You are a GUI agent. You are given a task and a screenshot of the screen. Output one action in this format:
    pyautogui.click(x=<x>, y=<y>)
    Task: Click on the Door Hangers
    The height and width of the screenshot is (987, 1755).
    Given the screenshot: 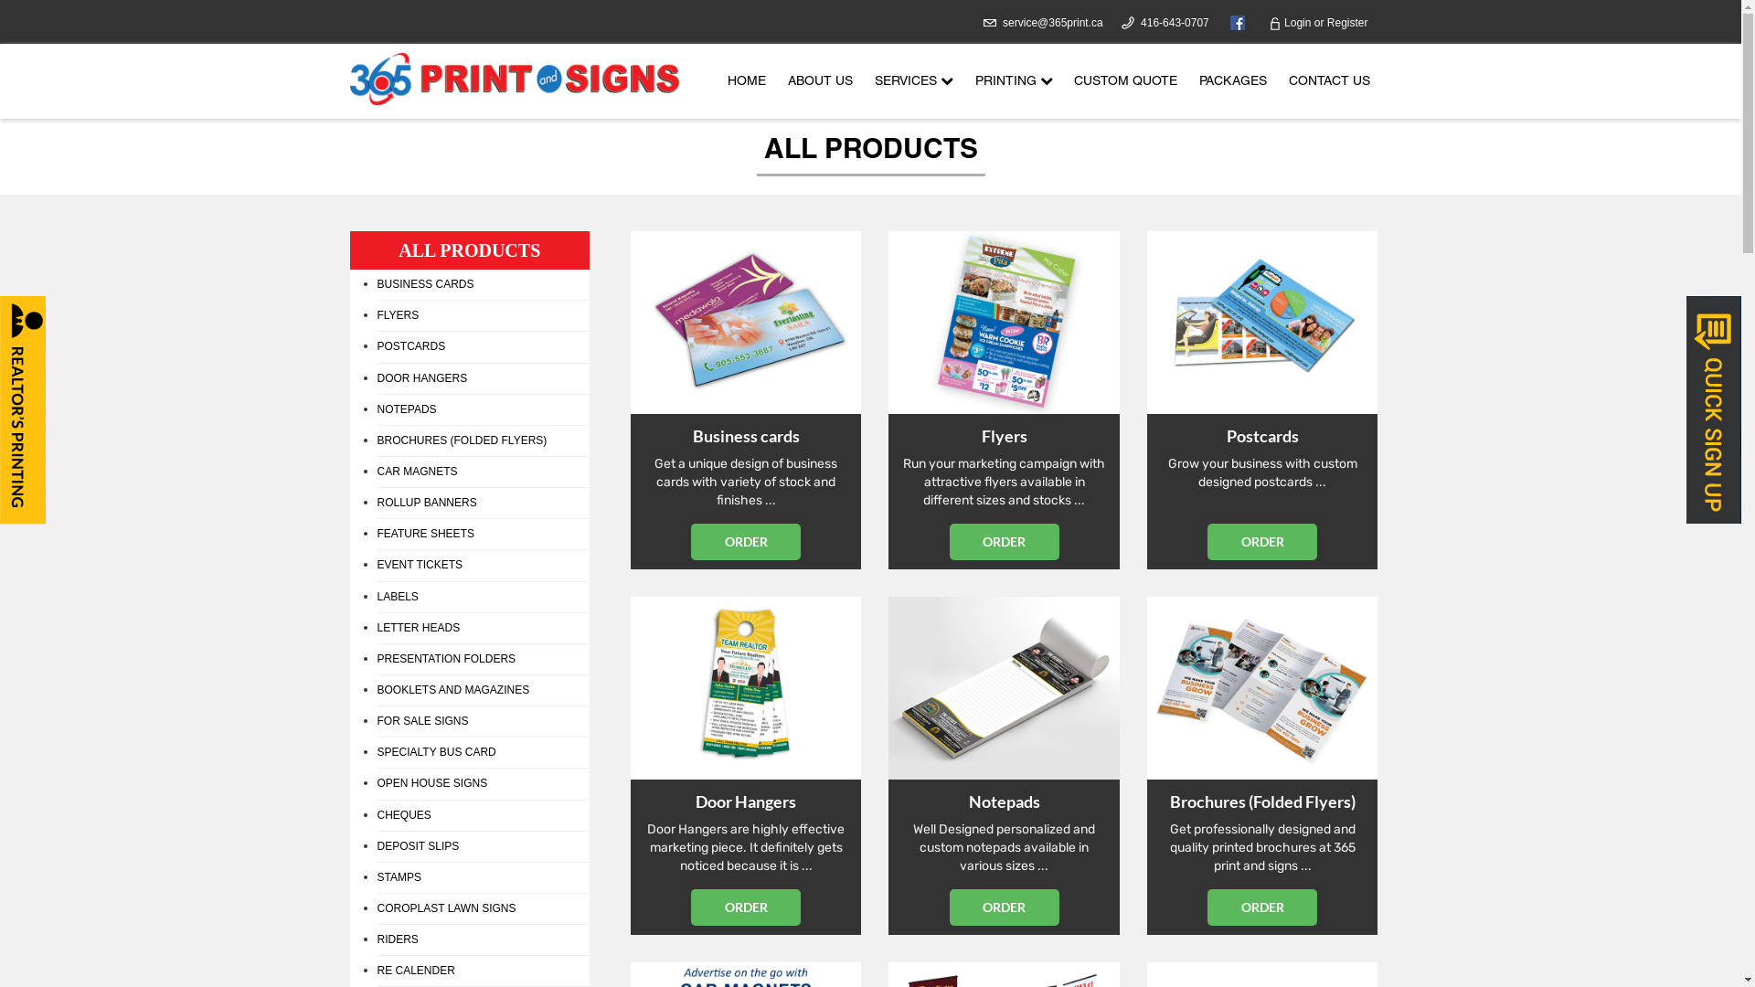 What is the action you would take?
    pyautogui.click(x=746, y=688)
    